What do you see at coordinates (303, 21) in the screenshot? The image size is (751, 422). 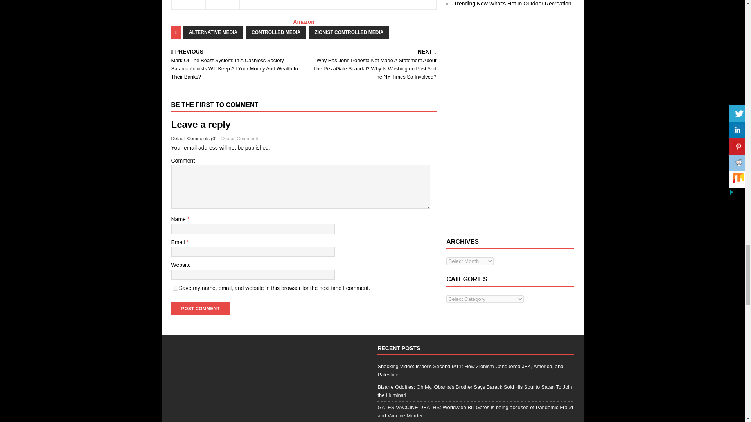 I see `Amazon` at bounding box center [303, 21].